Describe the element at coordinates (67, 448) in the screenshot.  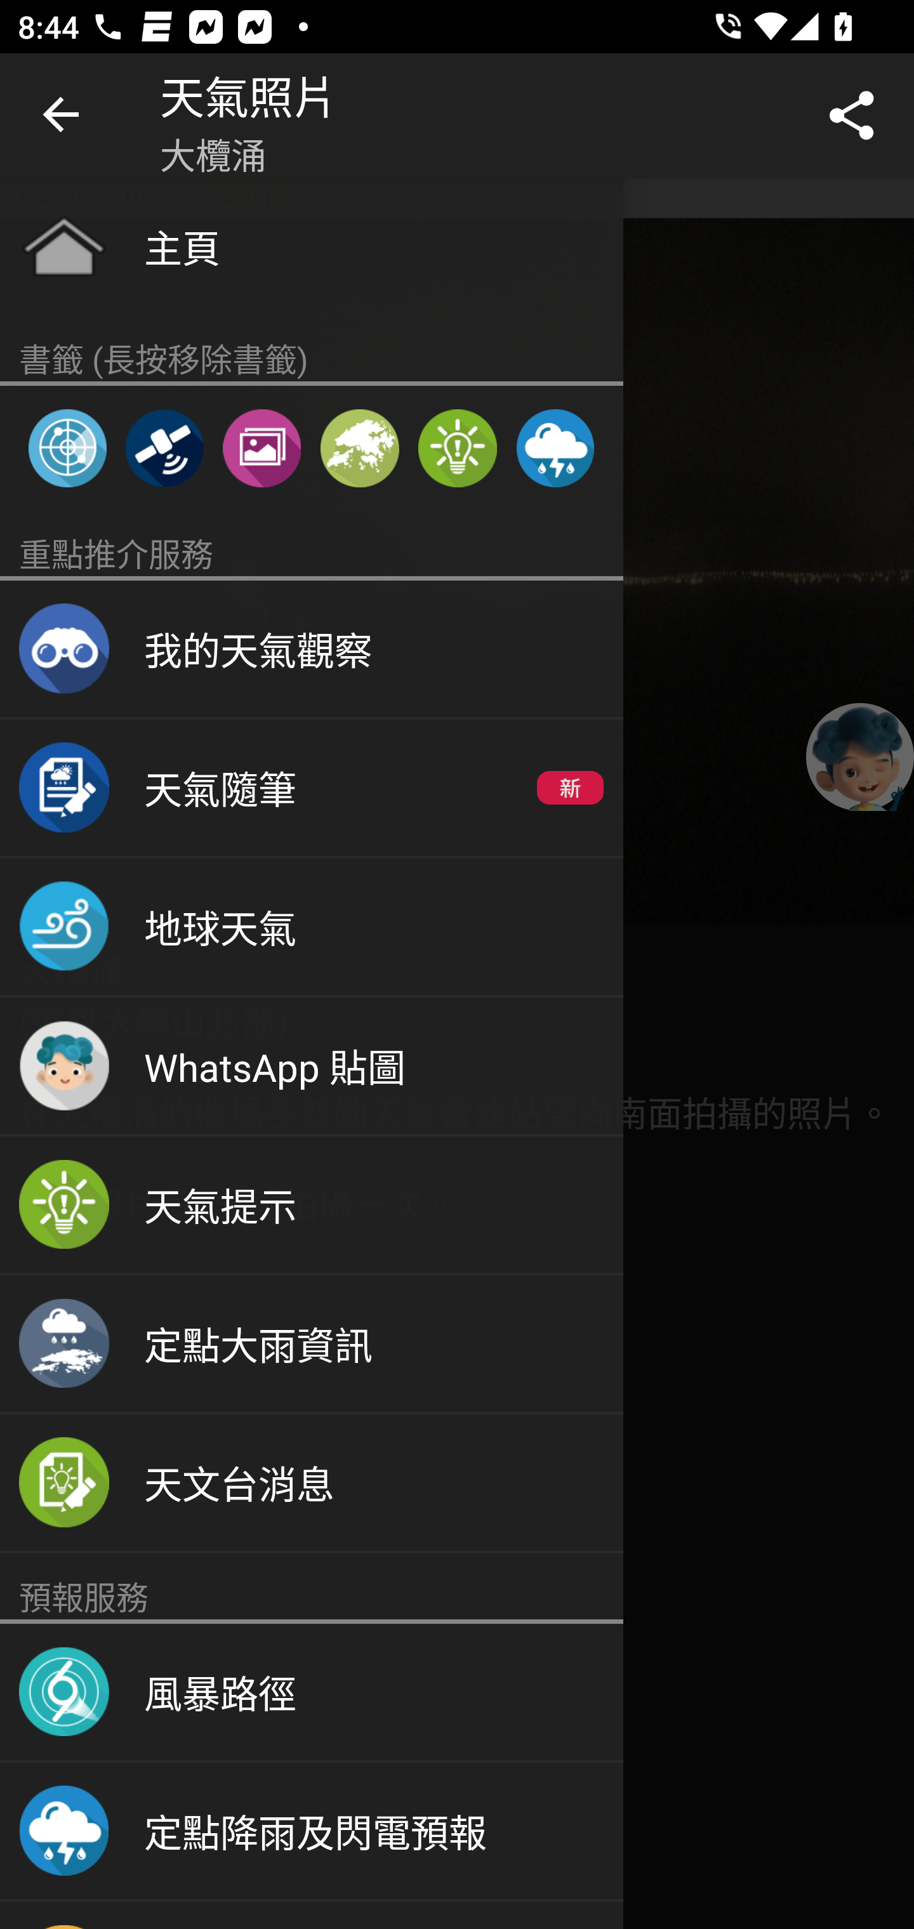
I see `雷達圖像` at that location.